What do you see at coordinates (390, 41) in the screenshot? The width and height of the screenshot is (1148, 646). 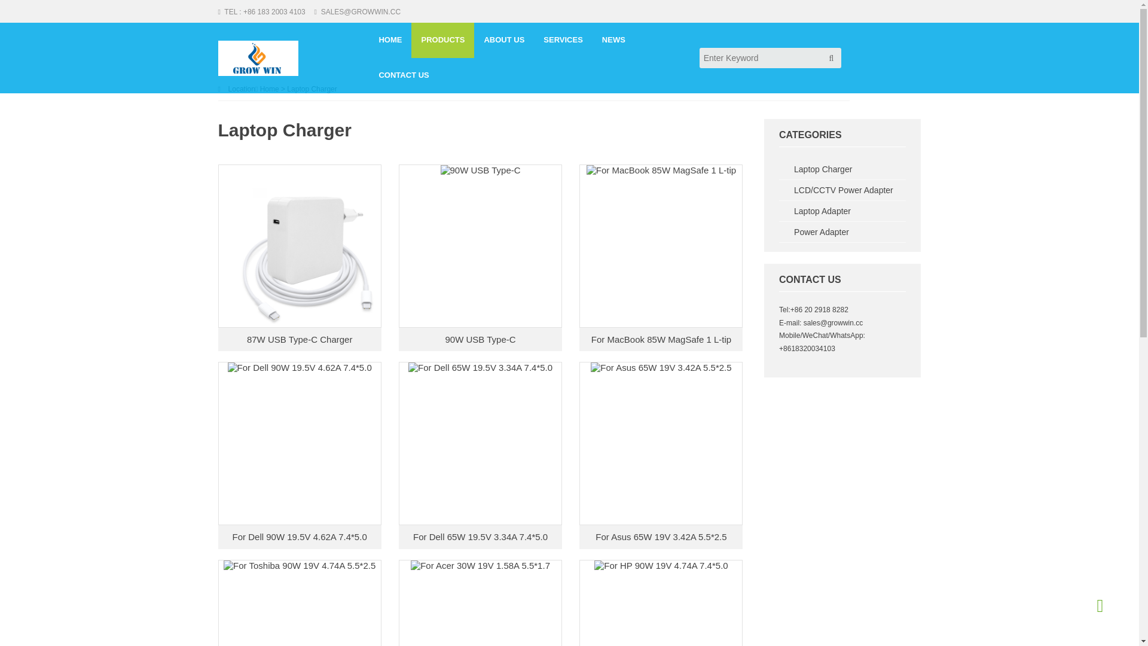 I see `HOME` at bounding box center [390, 41].